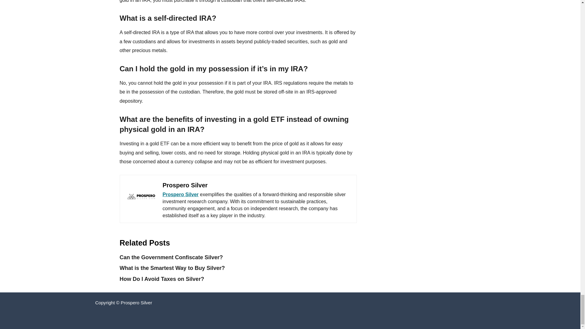 This screenshot has height=329, width=585. Describe the element at coordinates (180, 194) in the screenshot. I see `Prospero Silver` at that location.